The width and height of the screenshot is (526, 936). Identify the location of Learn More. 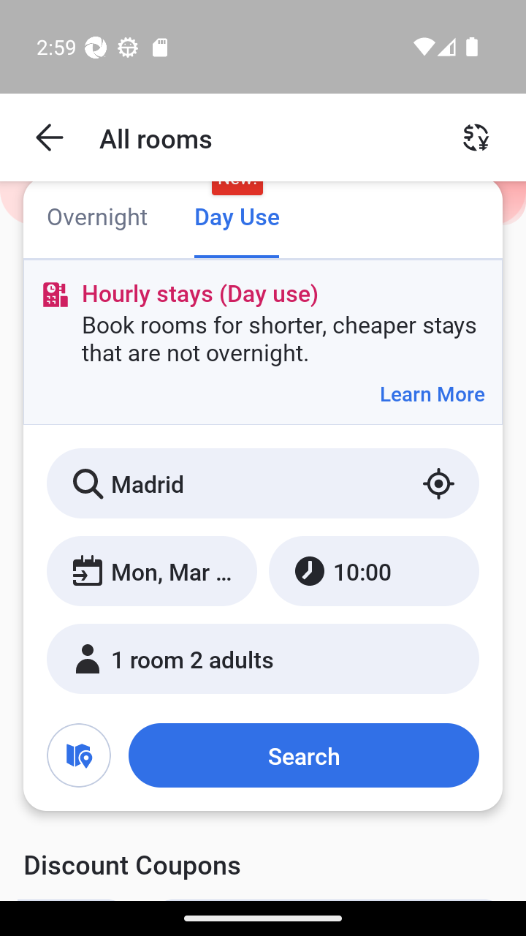
(432, 393).